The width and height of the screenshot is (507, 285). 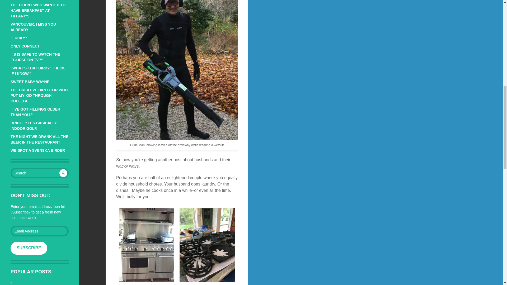 What do you see at coordinates (29, 248) in the screenshot?
I see `SUBSCRIBE` at bounding box center [29, 248].